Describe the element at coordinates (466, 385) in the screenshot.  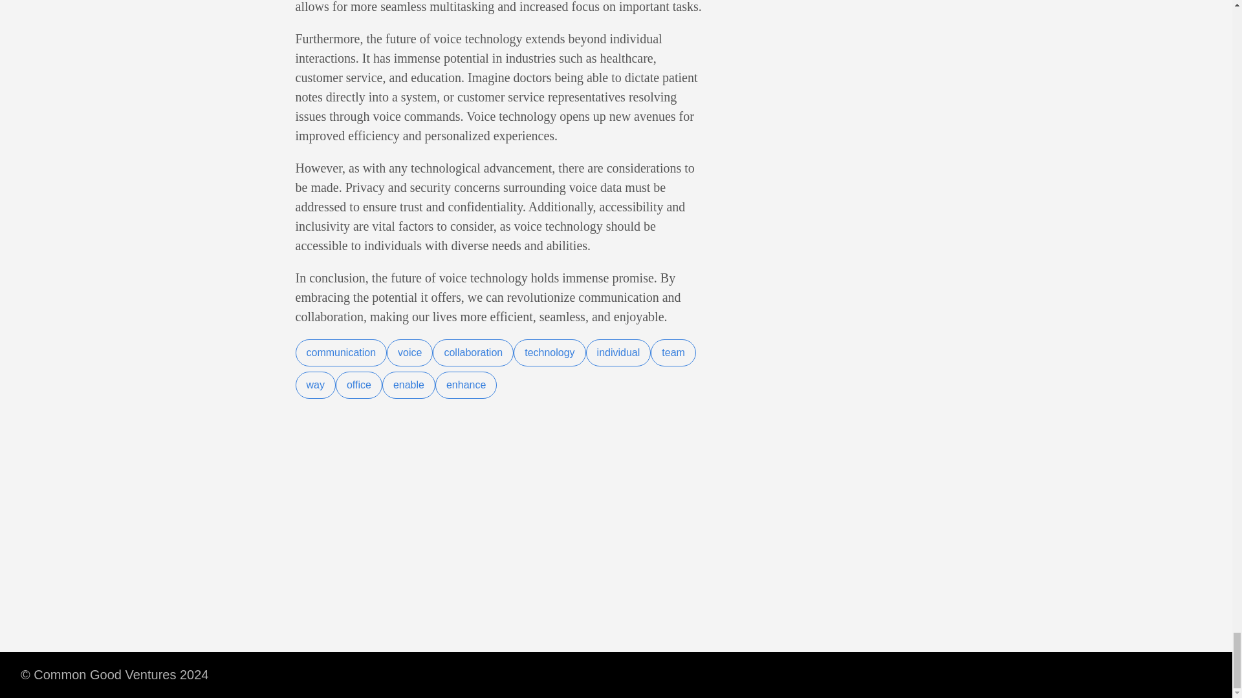
I see `enhance` at that location.